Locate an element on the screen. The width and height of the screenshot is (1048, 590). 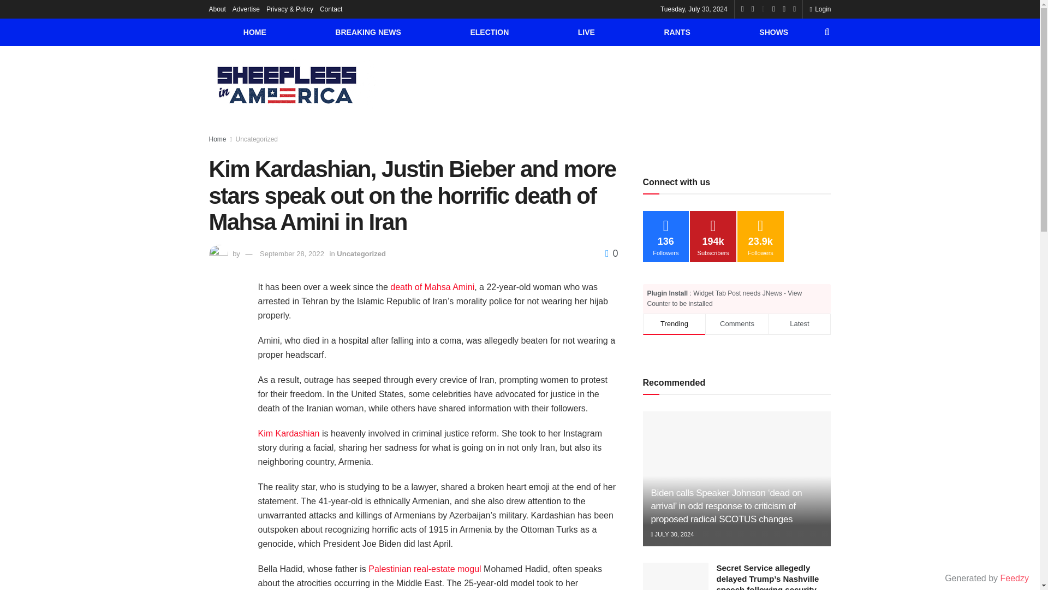
RANTS is located at coordinates (677, 32).